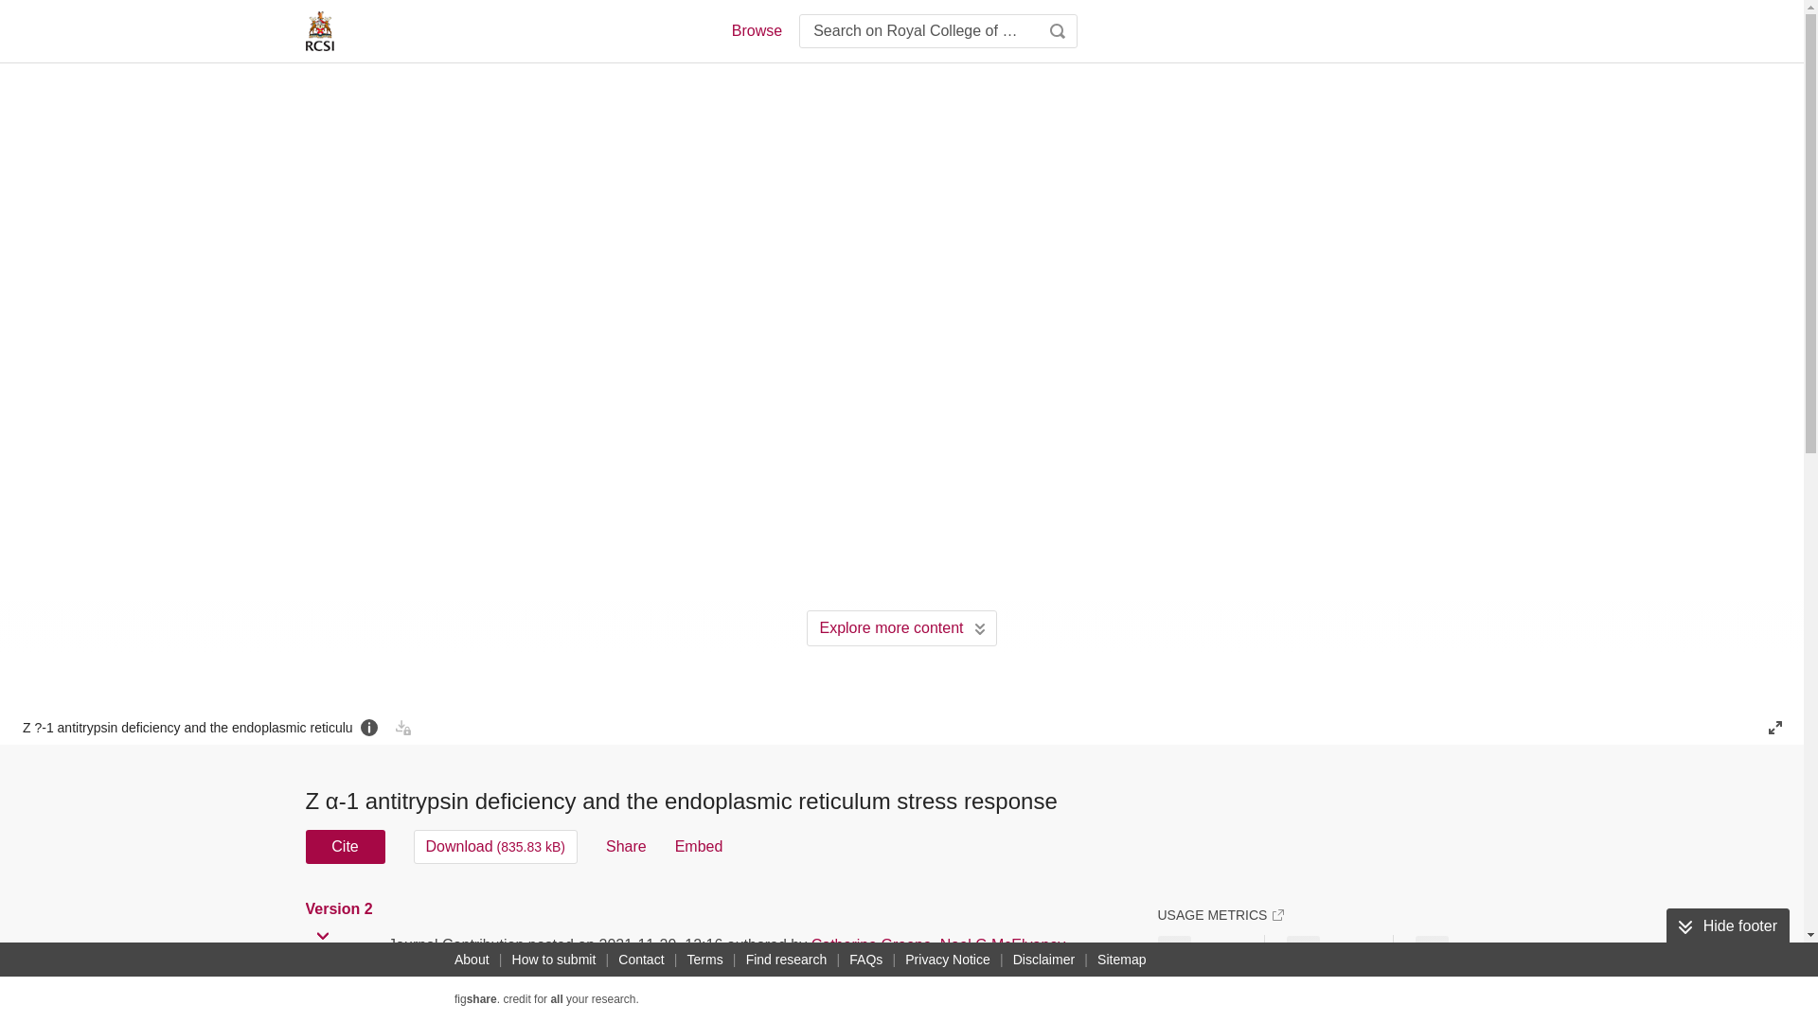 The width and height of the screenshot is (1818, 1022). I want to click on Hide footer, so click(1727, 925).